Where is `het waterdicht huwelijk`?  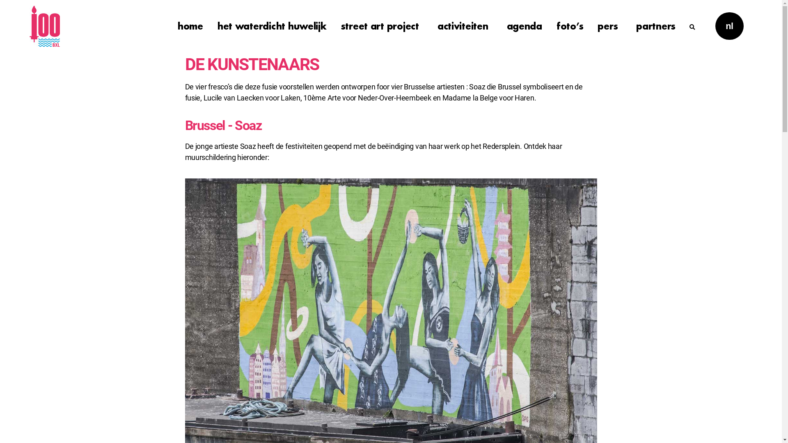 het waterdicht huwelijk is located at coordinates (272, 26).